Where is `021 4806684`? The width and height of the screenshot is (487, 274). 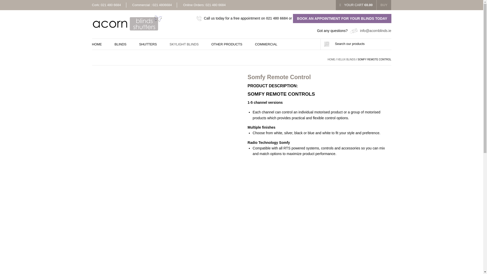 021 4806684 is located at coordinates (162, 5).